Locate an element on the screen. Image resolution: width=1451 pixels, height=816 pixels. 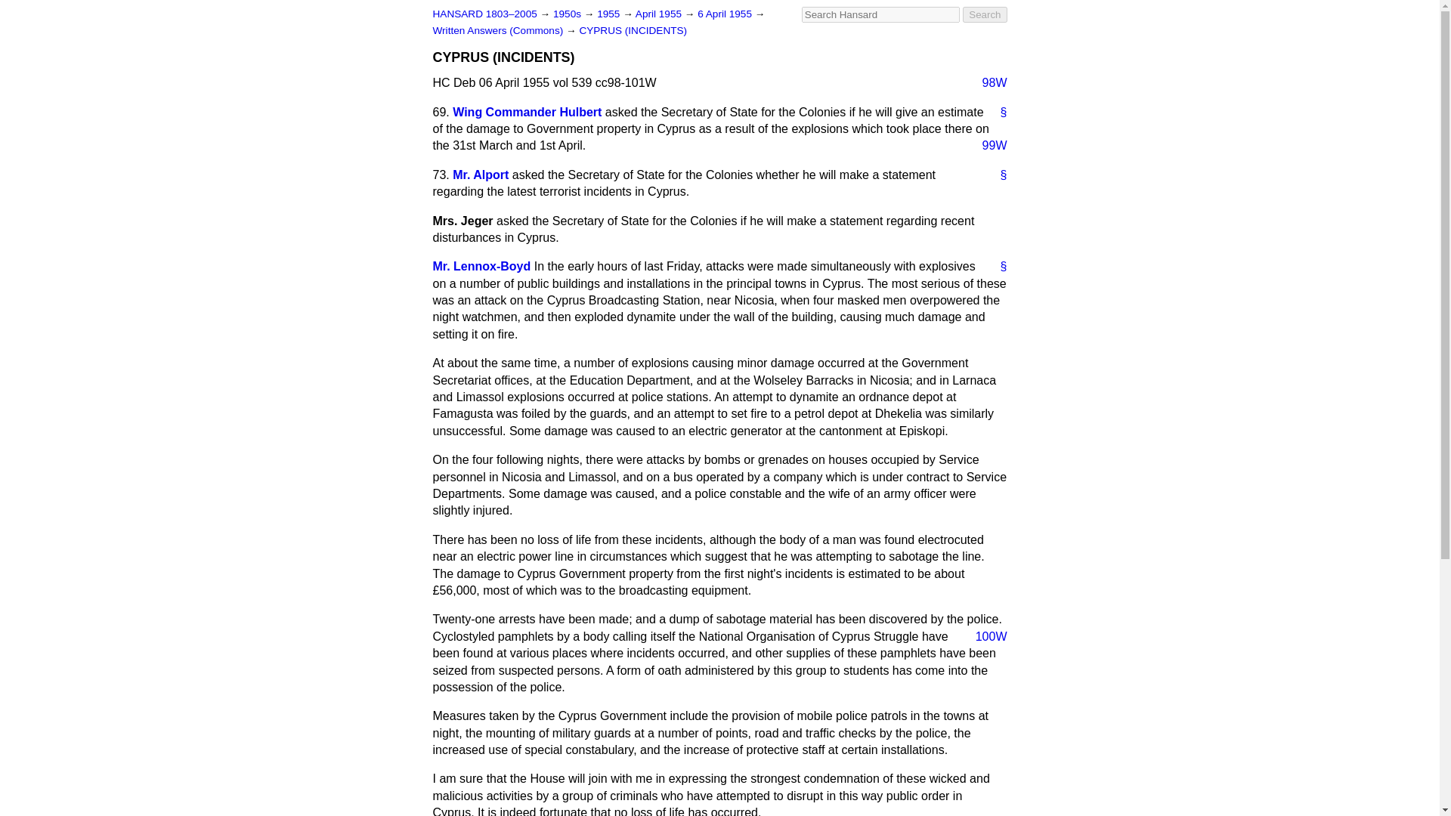
Search is located at coordinates (985, 14).